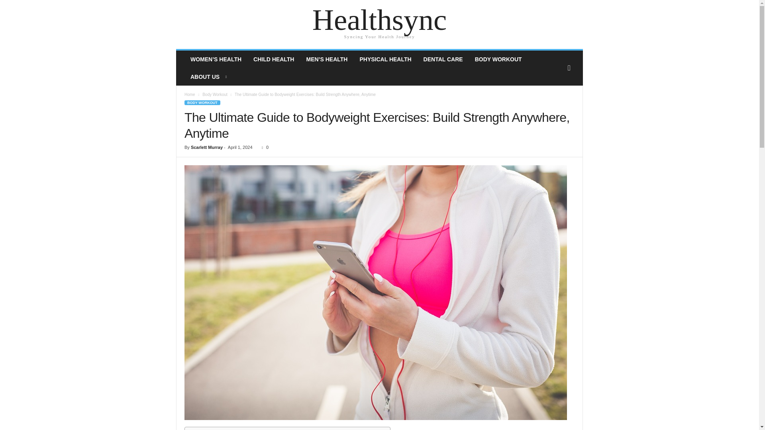 The image size is (765, 430). I want to click on Healthsync, so click(379, 20).